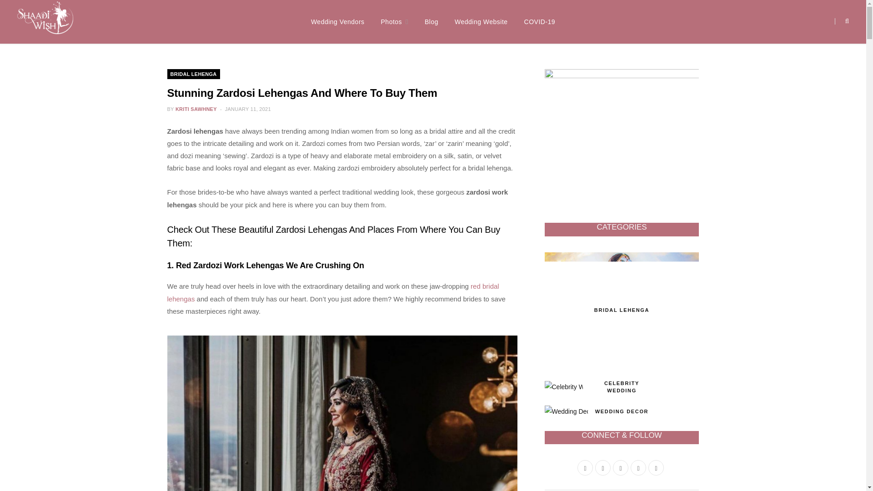  Describe the element at coordinates (248, 109) in the screenshot. I see `JANUARY 11, 2021` at that location.